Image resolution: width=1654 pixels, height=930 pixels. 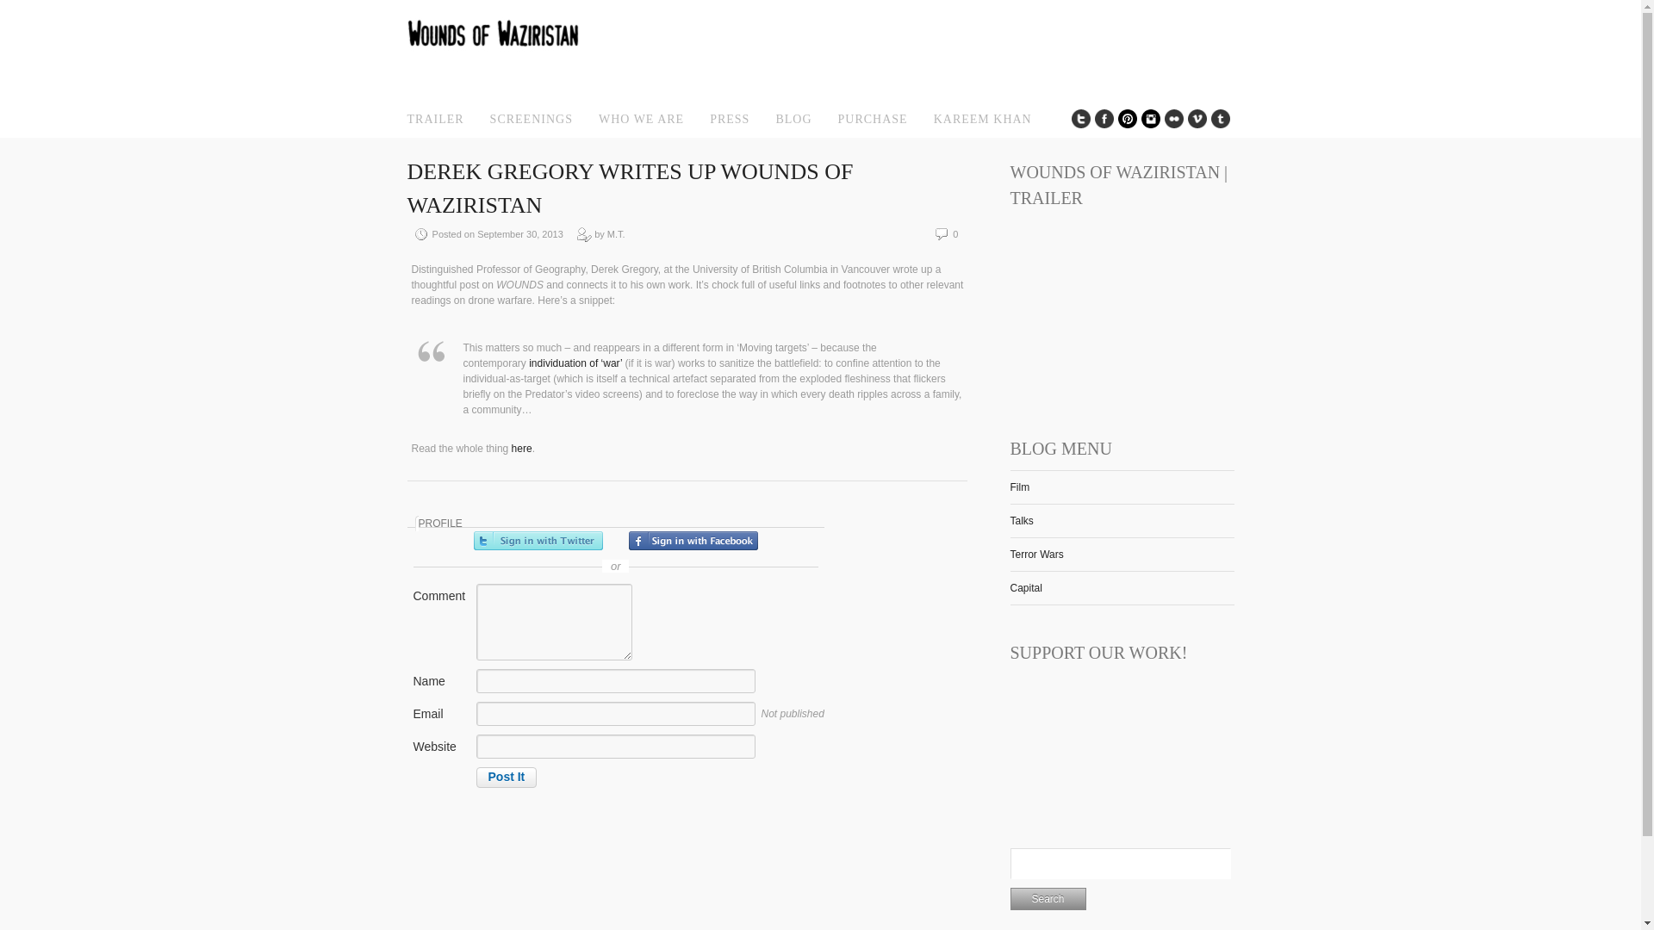 I want to click on PURCHASE, so click(x=874, y=119).